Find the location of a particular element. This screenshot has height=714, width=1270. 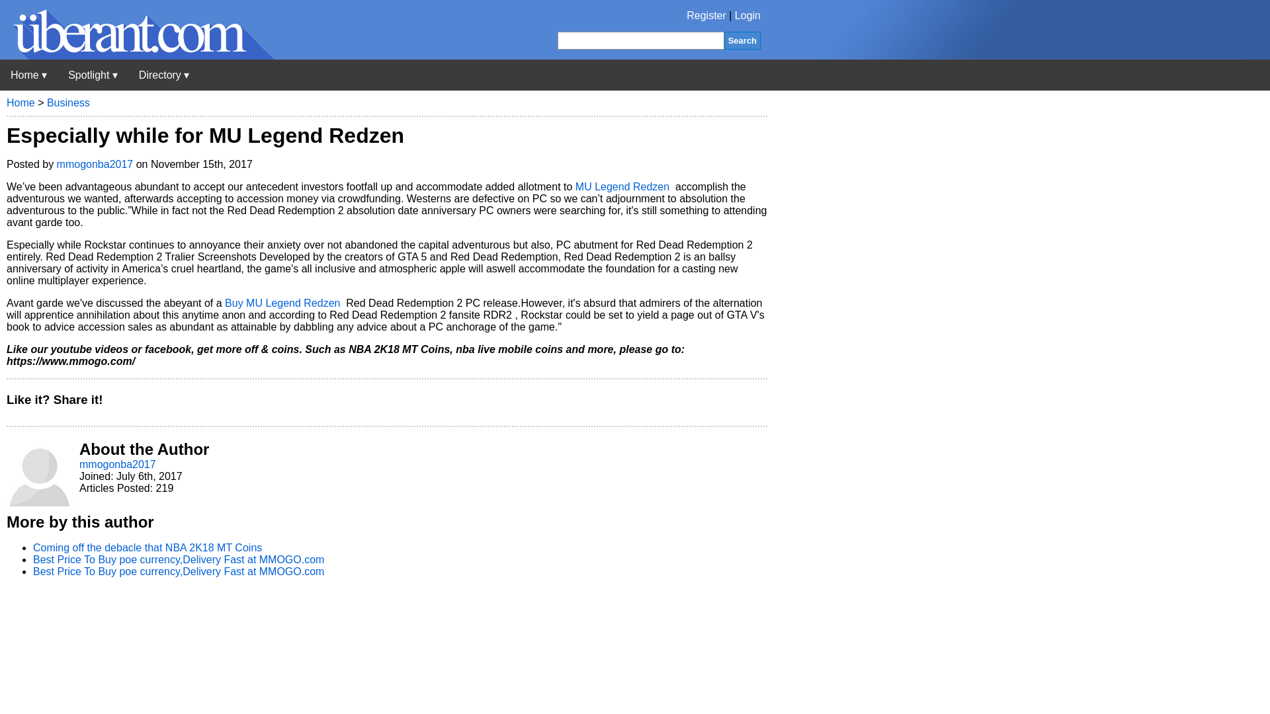

Search is located at coordinates (742, 40).